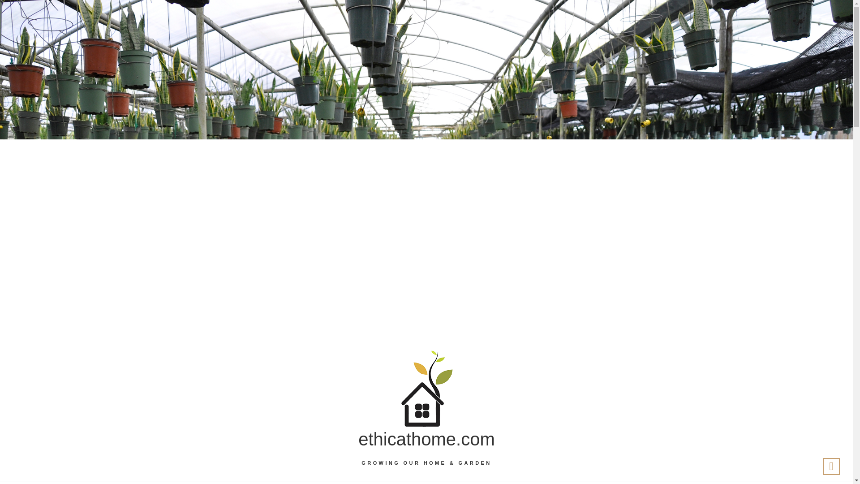  I want to click on DESIGN, so click(291, 482).